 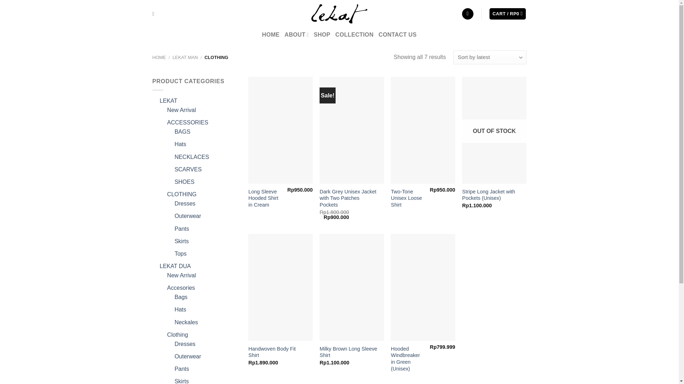 What do you see at coordinates (192, 157) in the screenshot?
I see `NECKLACES` at bounding box center [192, 157].